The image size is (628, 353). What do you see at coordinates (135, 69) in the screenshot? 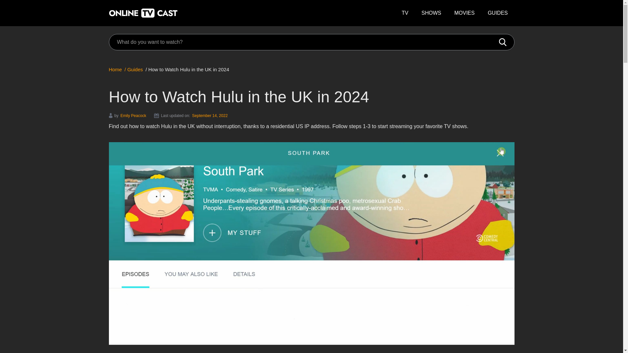
I see `Guides` at bounding box center [135, 69].